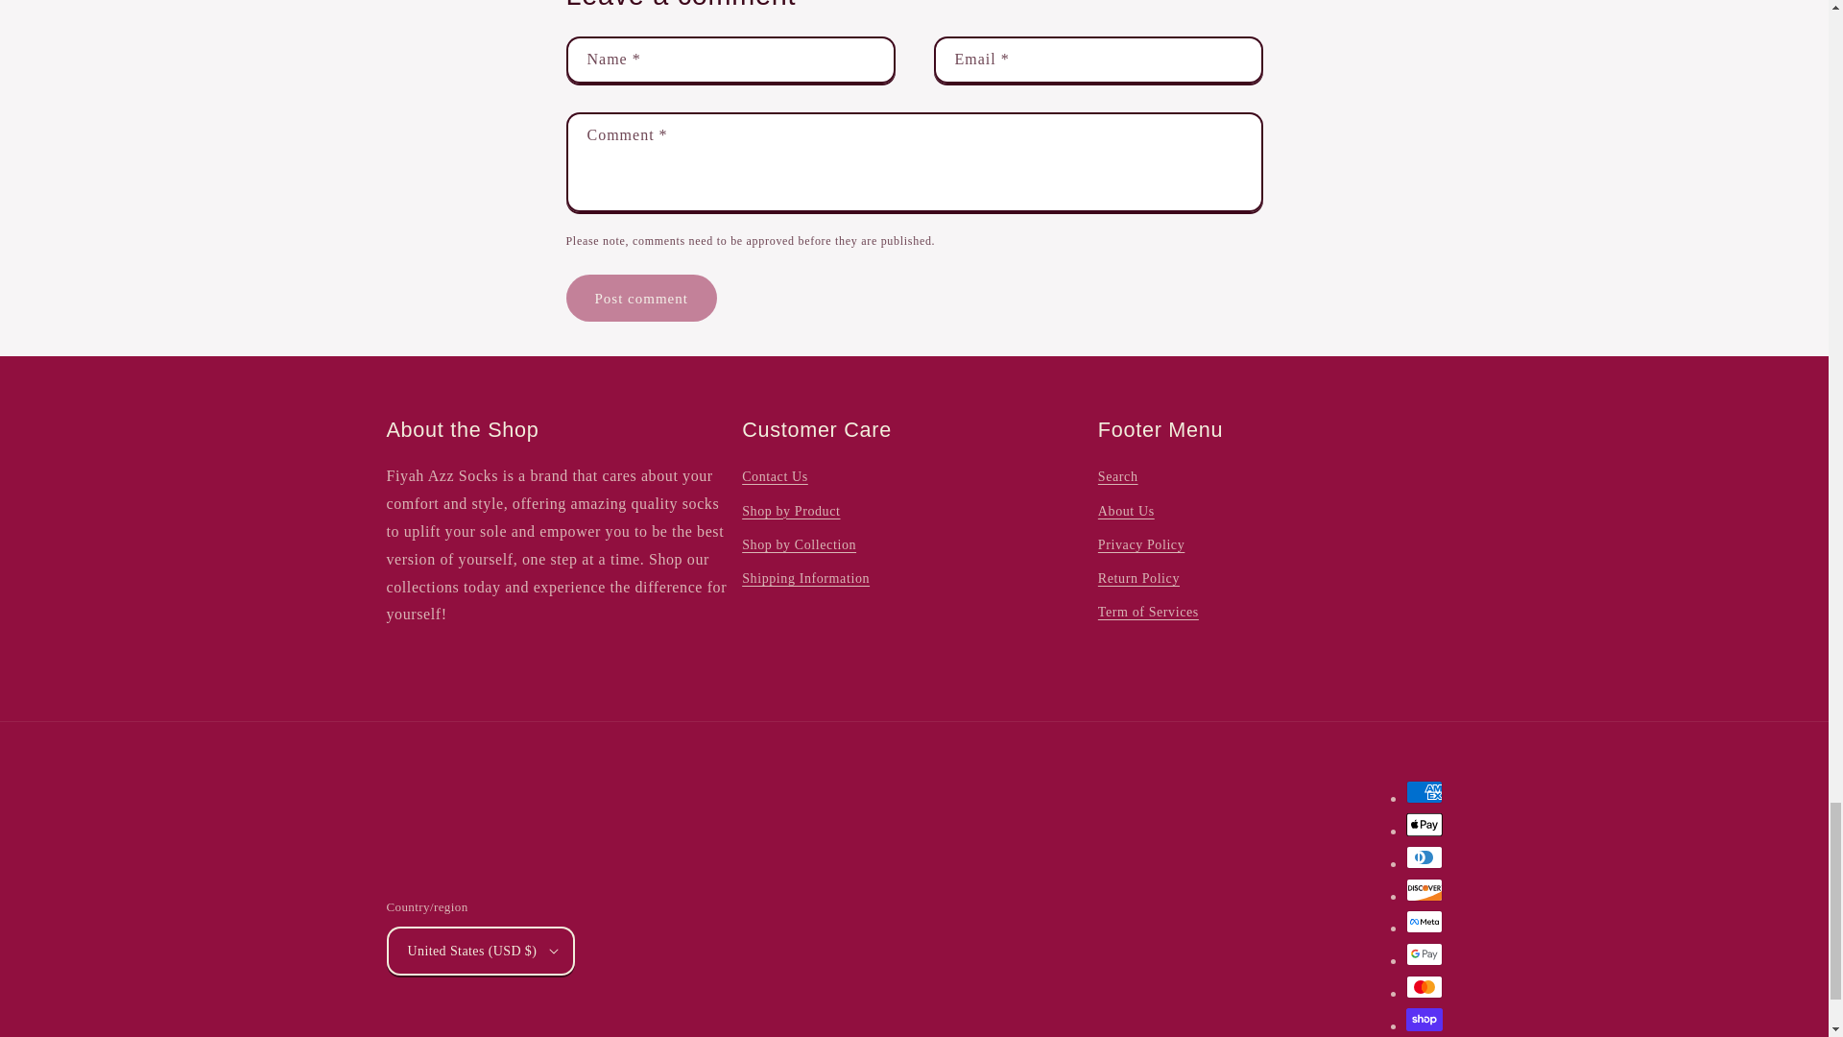 The height and width of the screenshot is (1037, 1843). What do you see at coordinates (641, 298) in the screenshot?
I see `Post comment` at bounding box center [641, 298].